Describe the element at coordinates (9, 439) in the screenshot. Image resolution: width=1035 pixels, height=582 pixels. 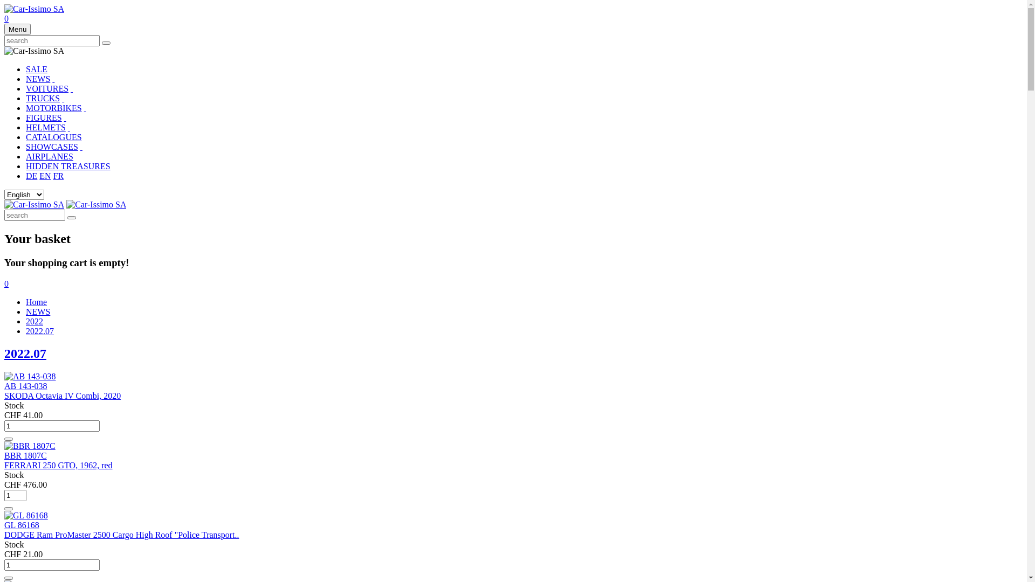
I see `into shopping cart` at that location.